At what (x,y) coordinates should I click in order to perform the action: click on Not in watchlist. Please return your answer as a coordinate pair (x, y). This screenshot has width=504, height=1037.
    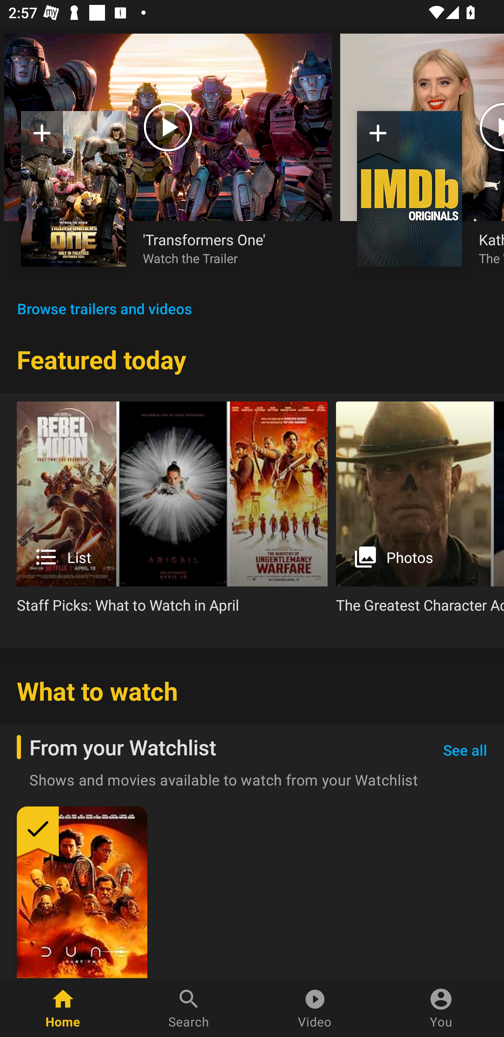
    Looking at the image, I should click on (42, 137).